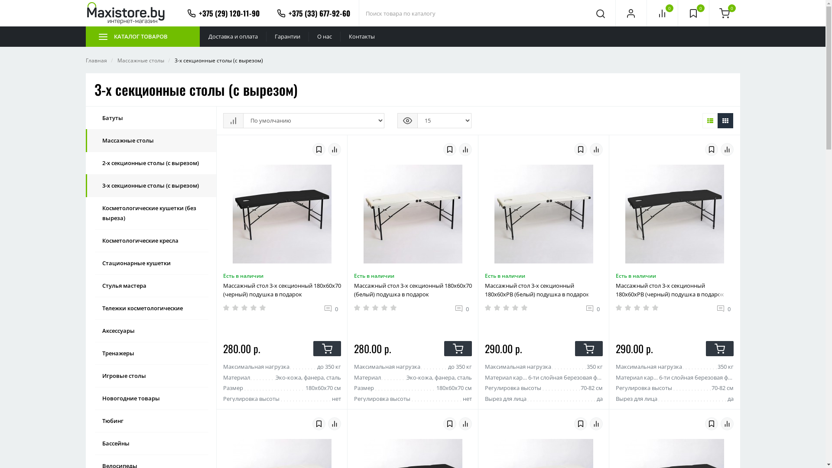 The width and height of the screenshot is (832, 468). I want to click on 0, so click(594, 309).